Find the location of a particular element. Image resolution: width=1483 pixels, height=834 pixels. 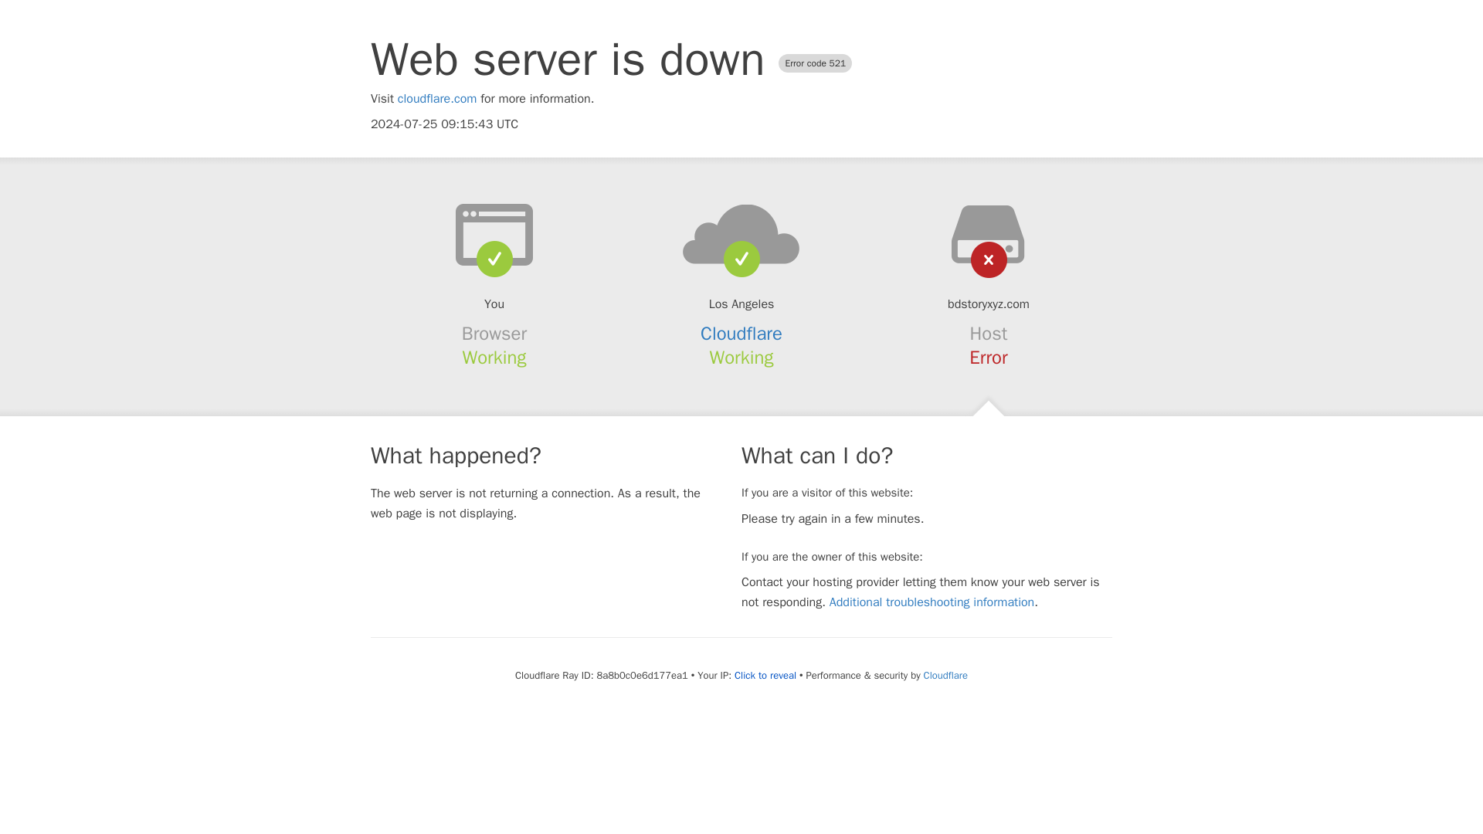

Cloudflare is located at coordinates (945, 675).